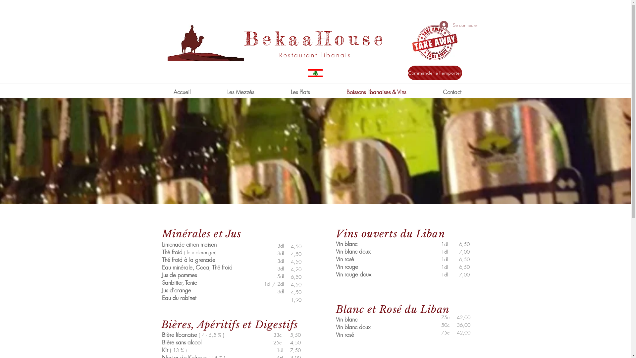 The width and height of the screenshot is (636, 358). What do you see at coordinates (300, 92) in the screenshot?
I see `Les Plats` at bounding box center [300, 92].